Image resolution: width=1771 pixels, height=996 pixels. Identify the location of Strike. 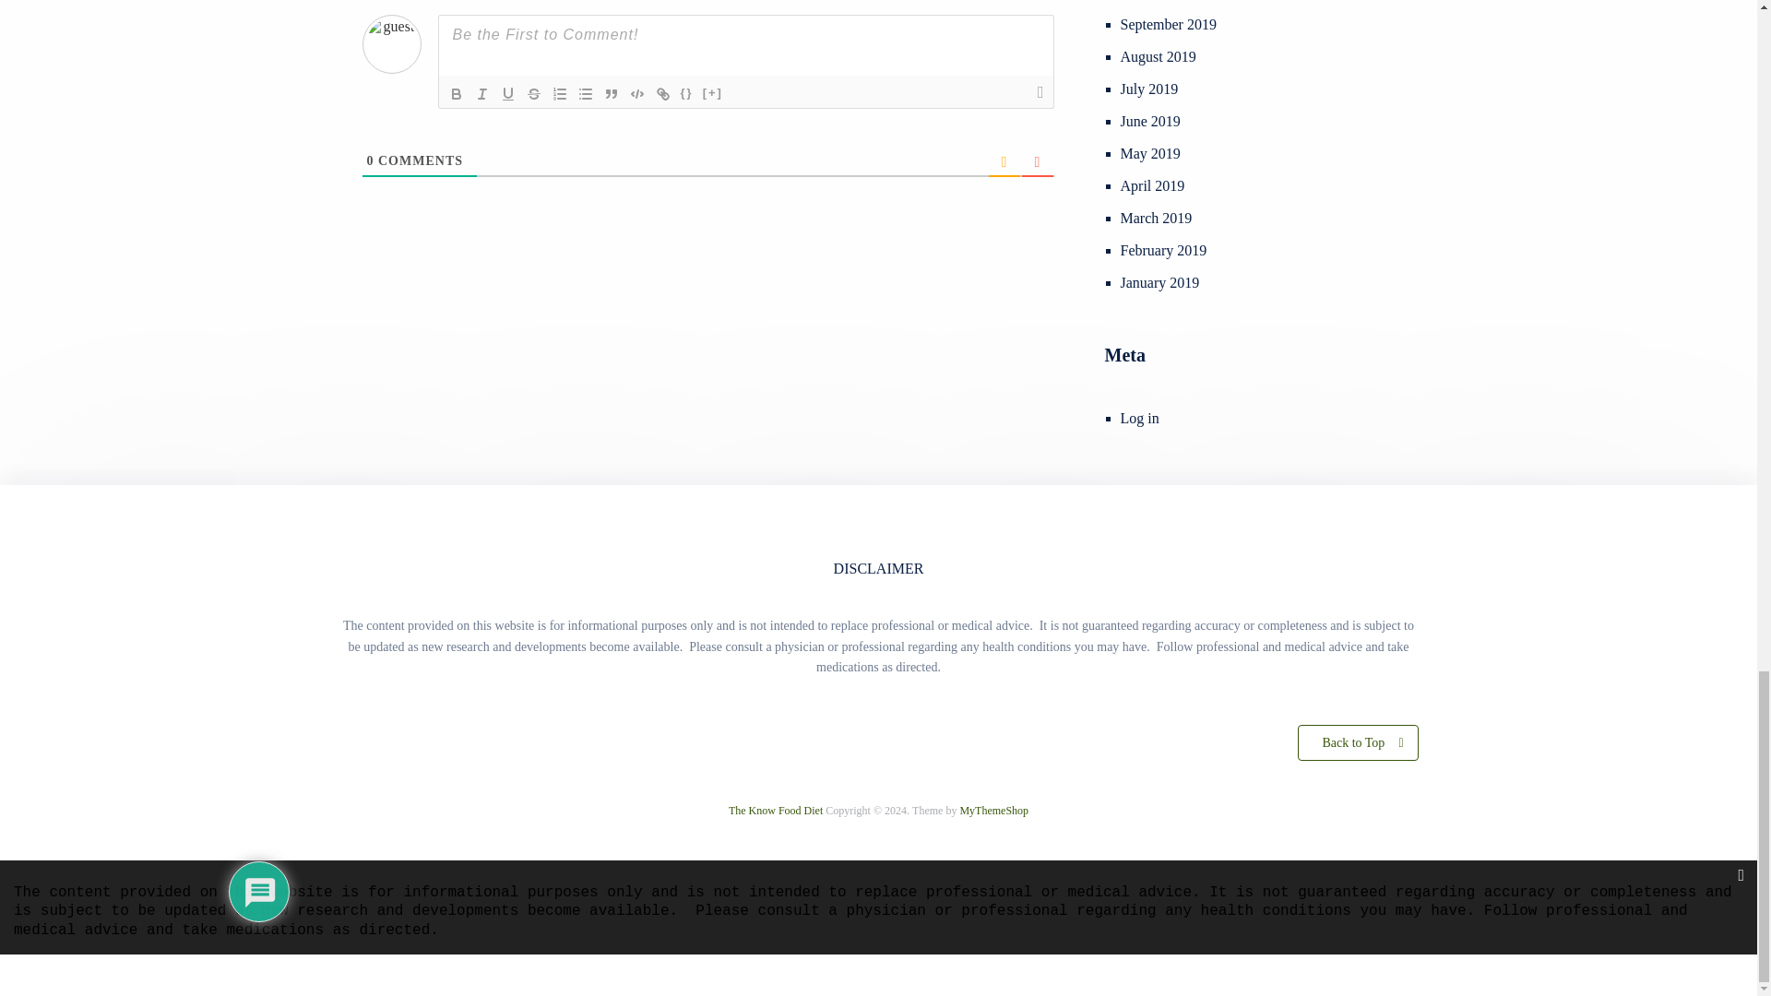
(533, 94).